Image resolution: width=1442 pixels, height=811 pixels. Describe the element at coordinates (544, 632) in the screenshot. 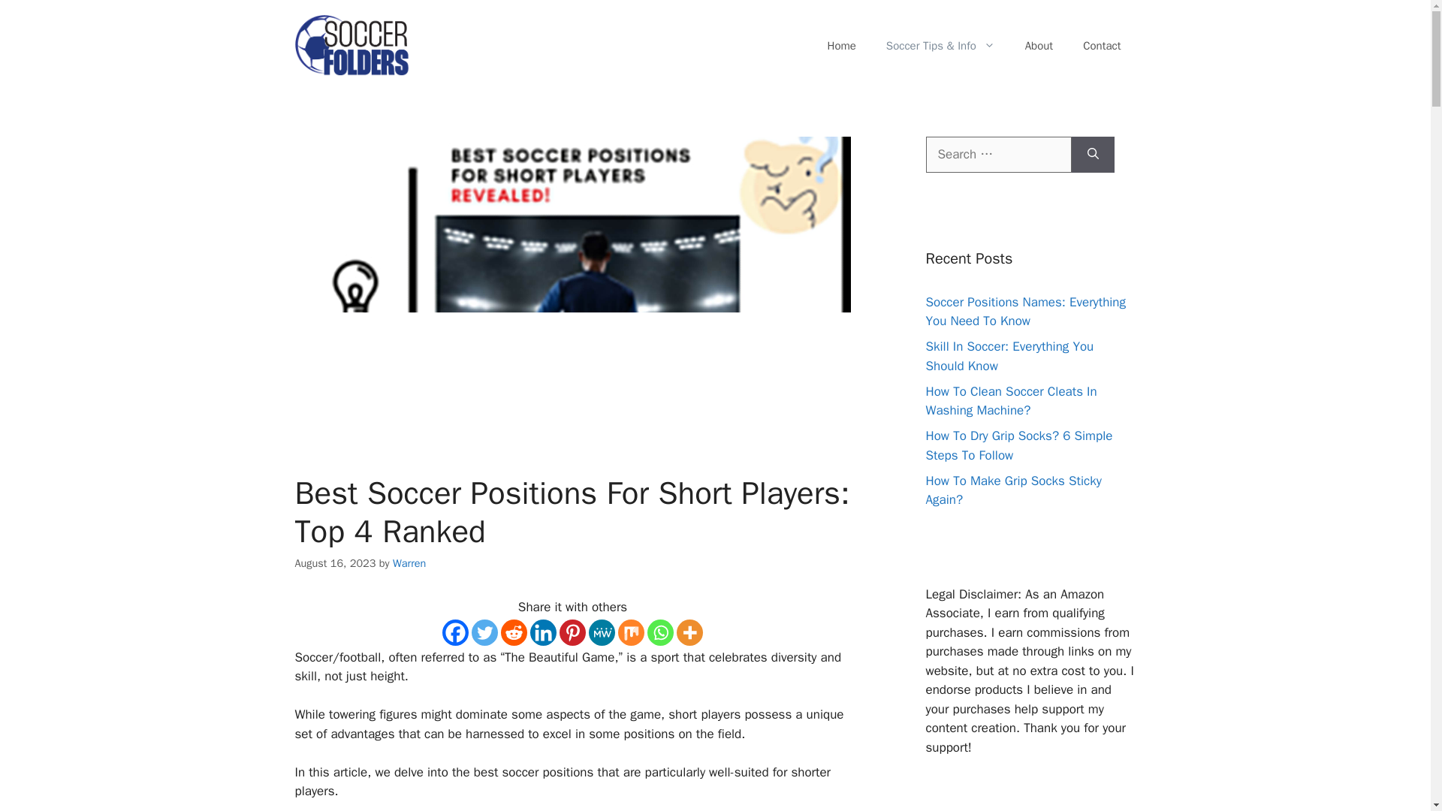

I see `Linkedin` at that location.